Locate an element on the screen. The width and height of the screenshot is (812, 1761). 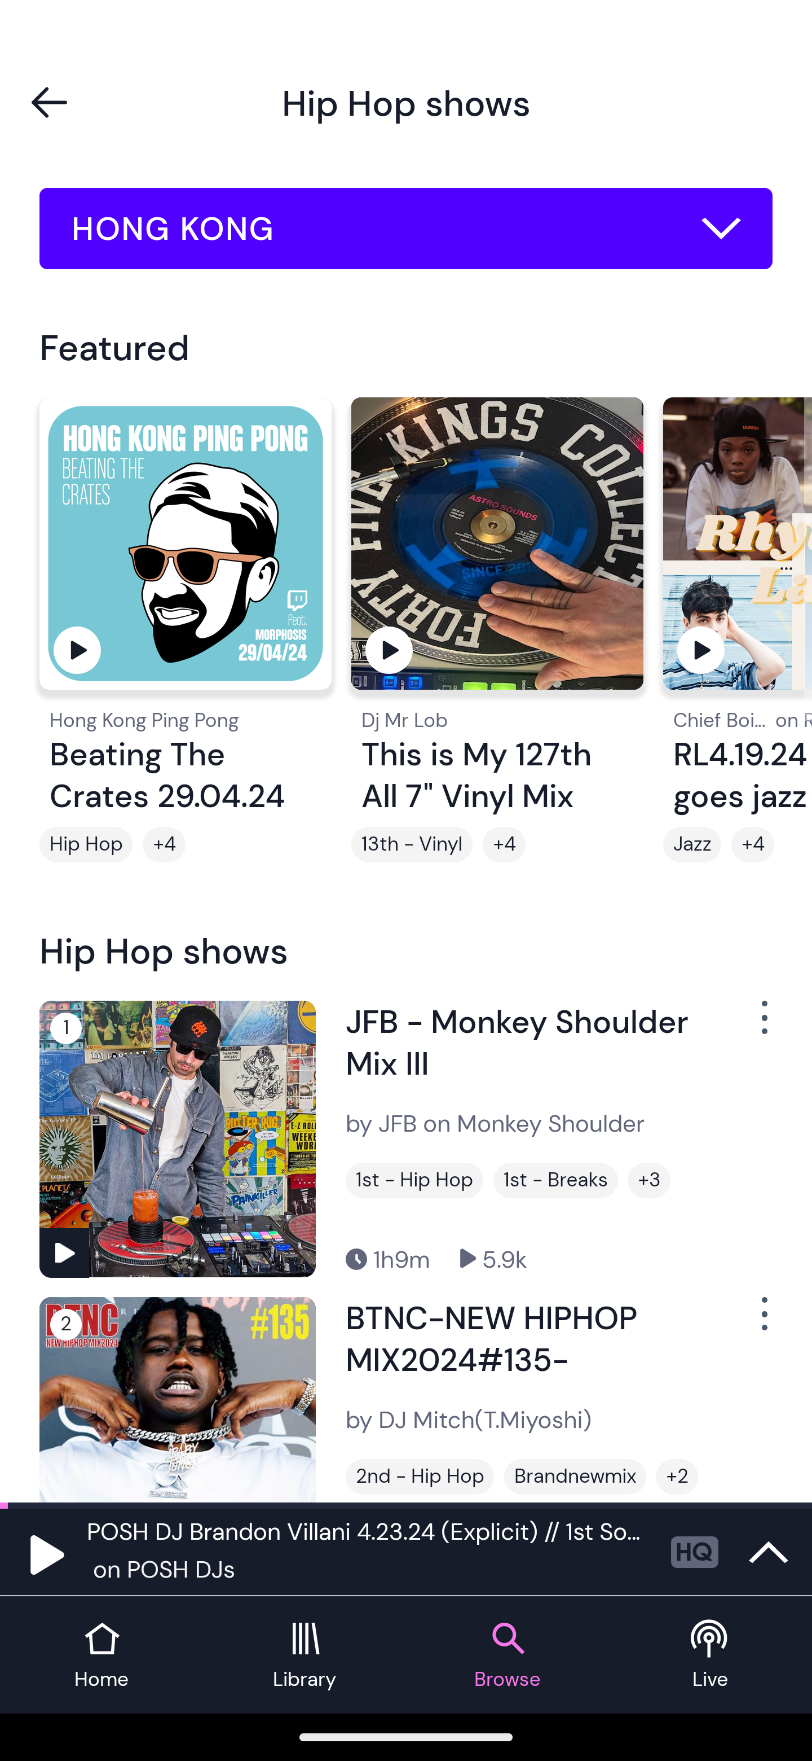
Brandnewmix is located at coordinates (575, 1477).